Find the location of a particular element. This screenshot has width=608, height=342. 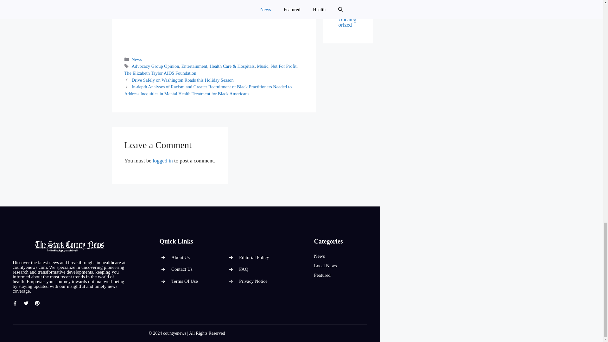

Advocacy Group Opinion is located at coordinates (155, 66).